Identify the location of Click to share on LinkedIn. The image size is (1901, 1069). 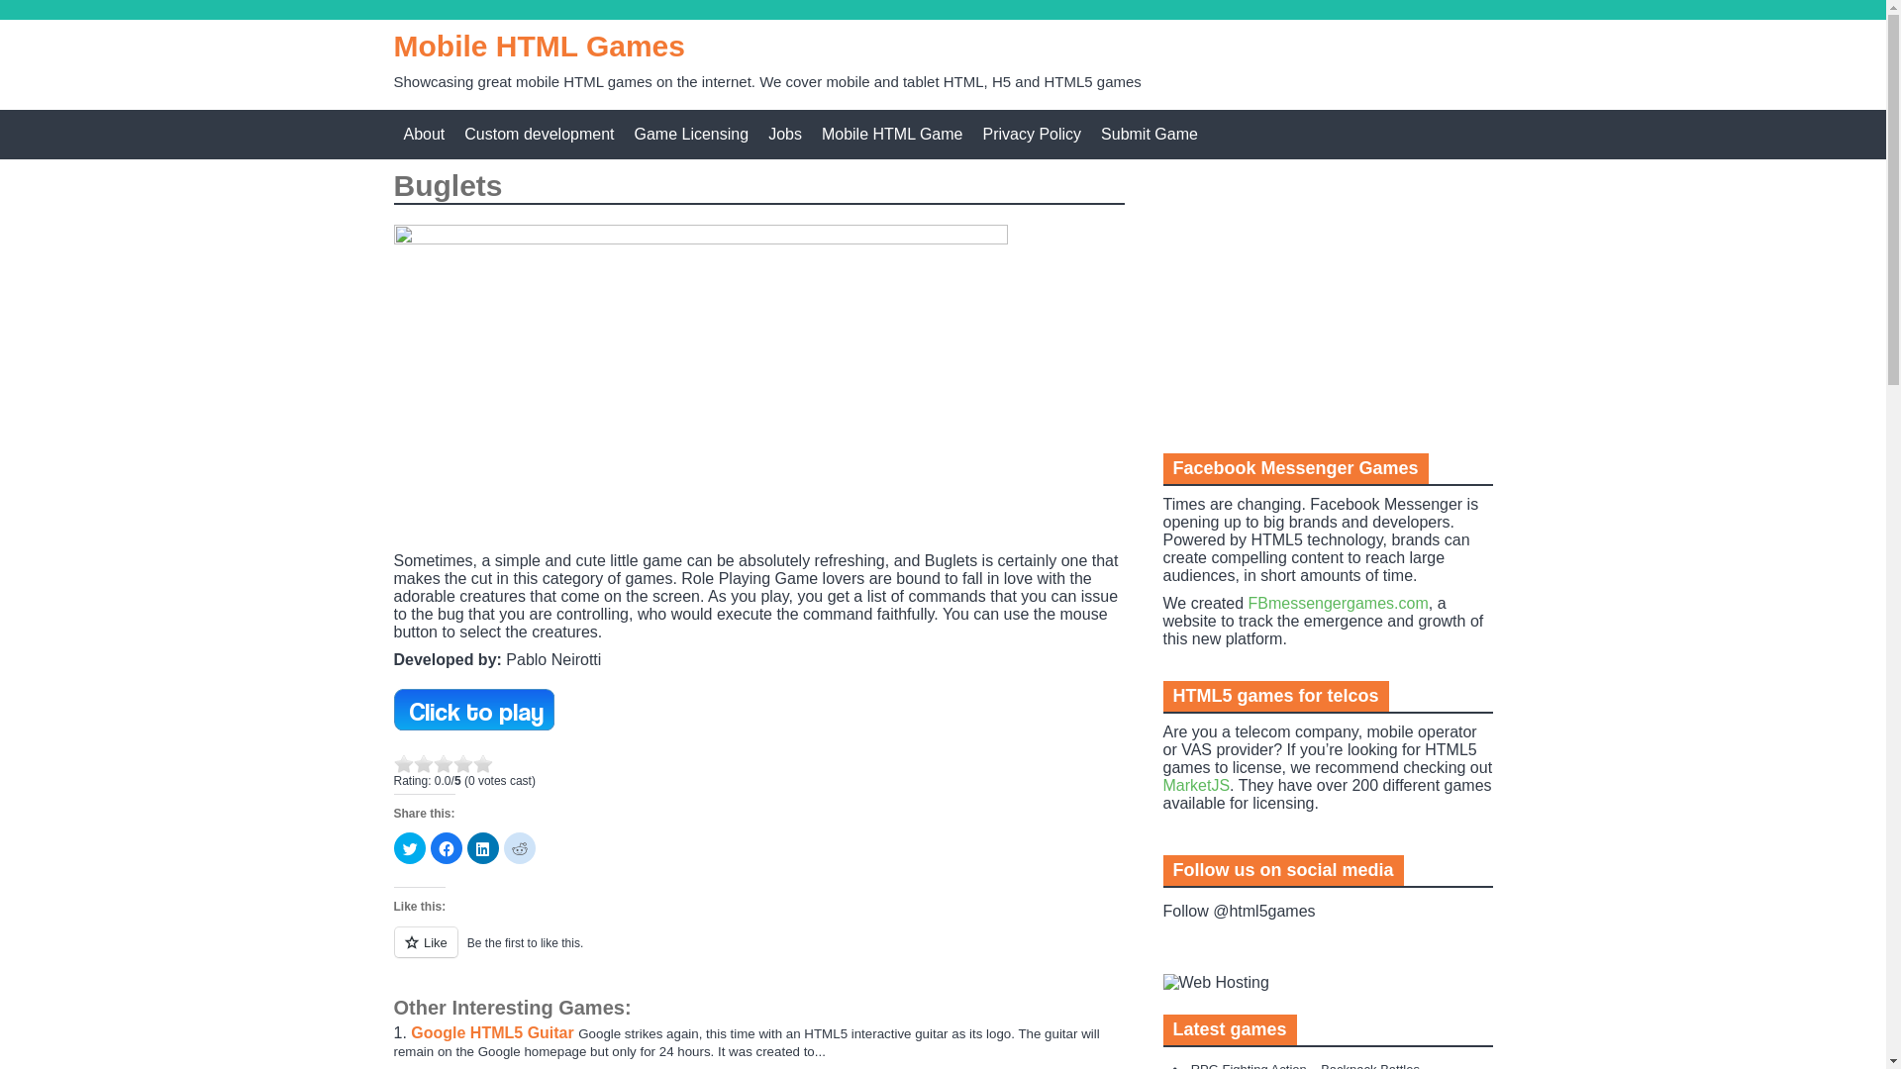
(483, 847).